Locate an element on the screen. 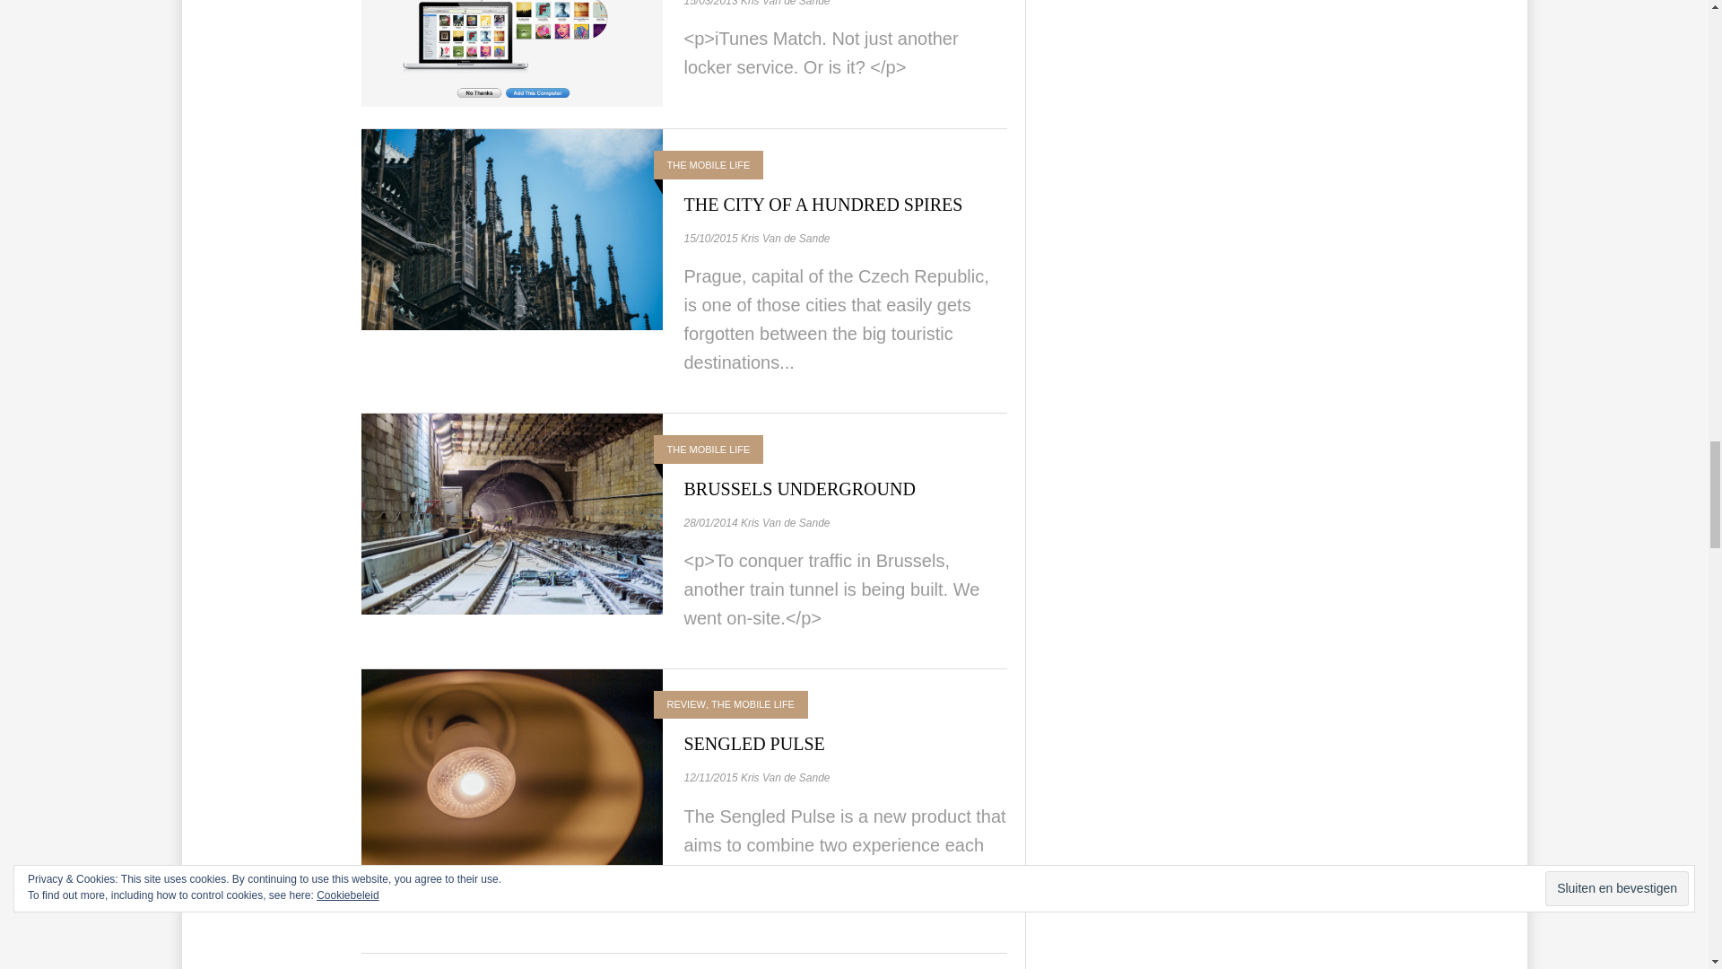 The height and width of the screenshot is (969, 1722). iTunes Match is located at coordinates (510, 3).